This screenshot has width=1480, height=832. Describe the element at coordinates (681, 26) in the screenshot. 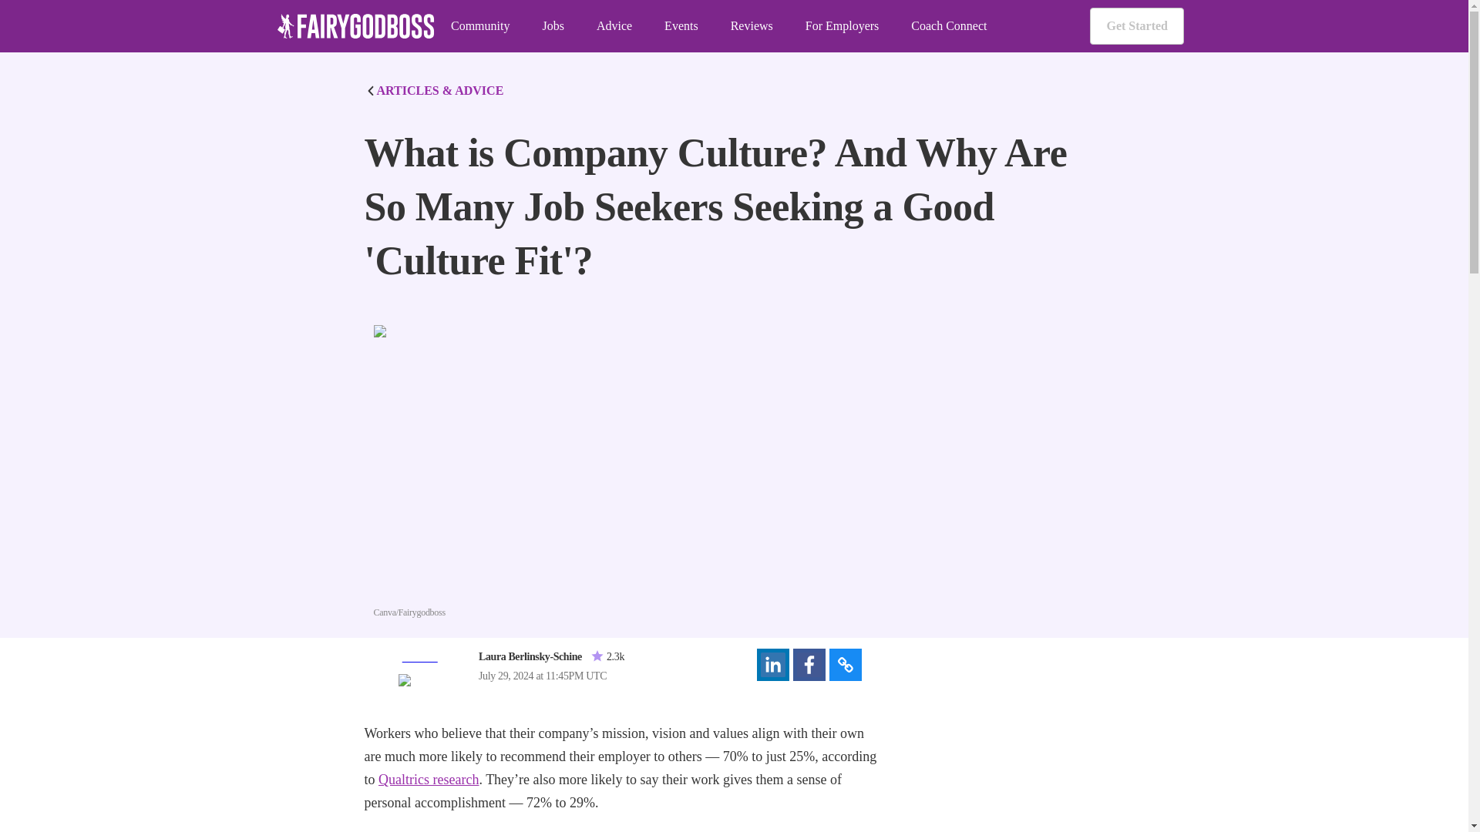

I see `Events` at that location.